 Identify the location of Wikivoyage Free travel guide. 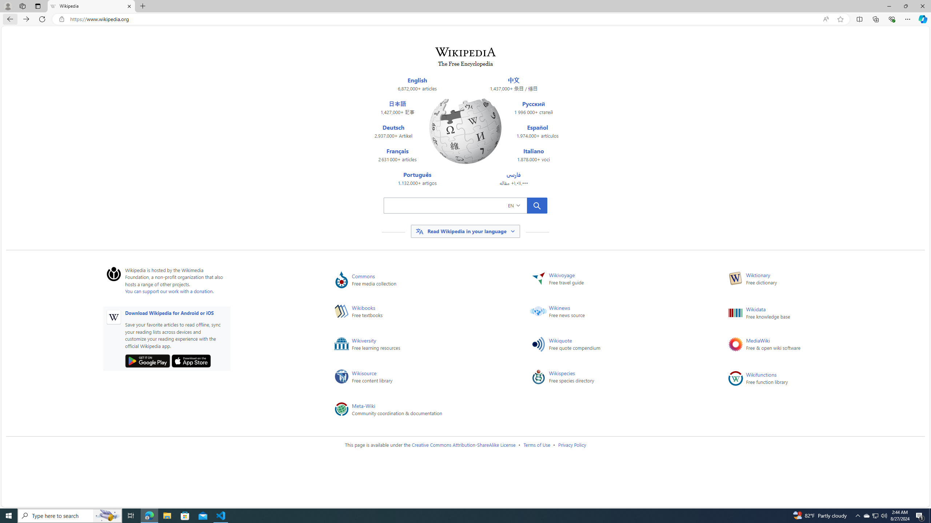
(618, 280).